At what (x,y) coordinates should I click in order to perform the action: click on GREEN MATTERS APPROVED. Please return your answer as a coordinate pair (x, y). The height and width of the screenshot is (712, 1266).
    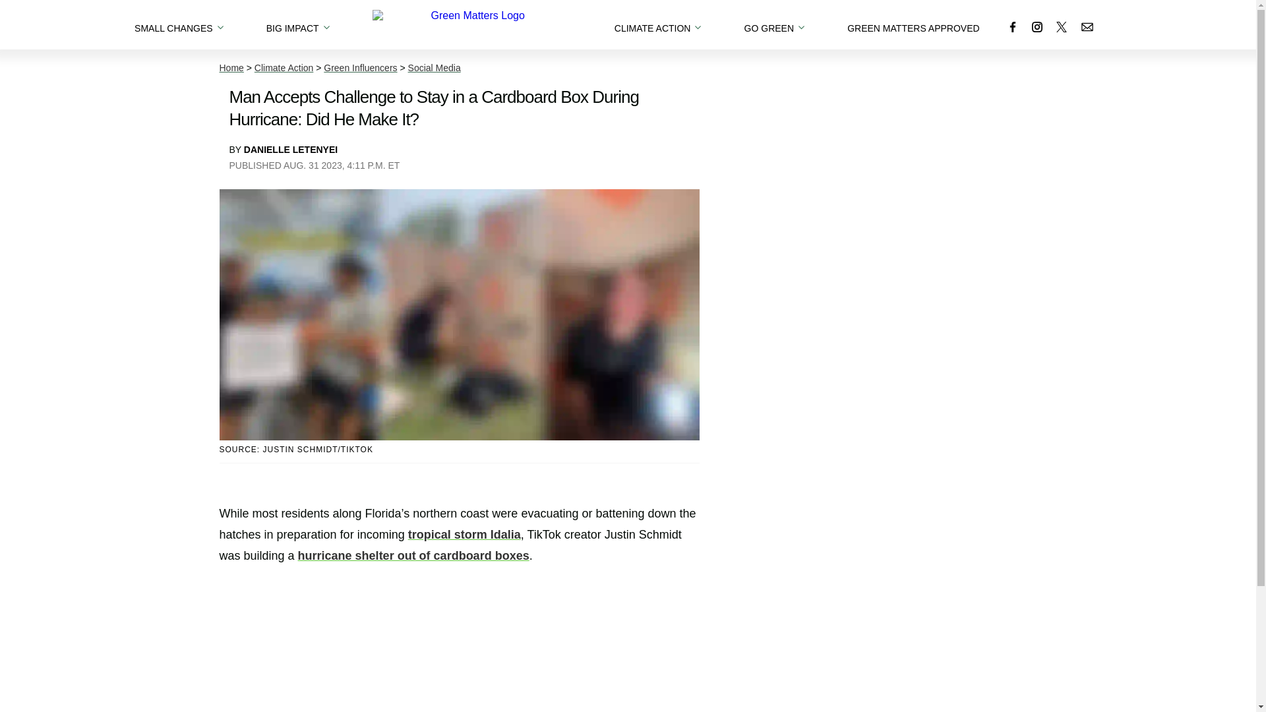
    Looking at the image, I should click on (913, 24).